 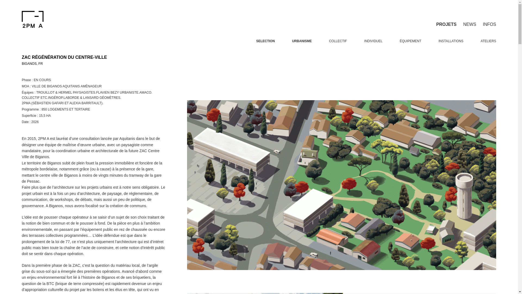 I want to click on NEWS, so click(x=470, y=21).